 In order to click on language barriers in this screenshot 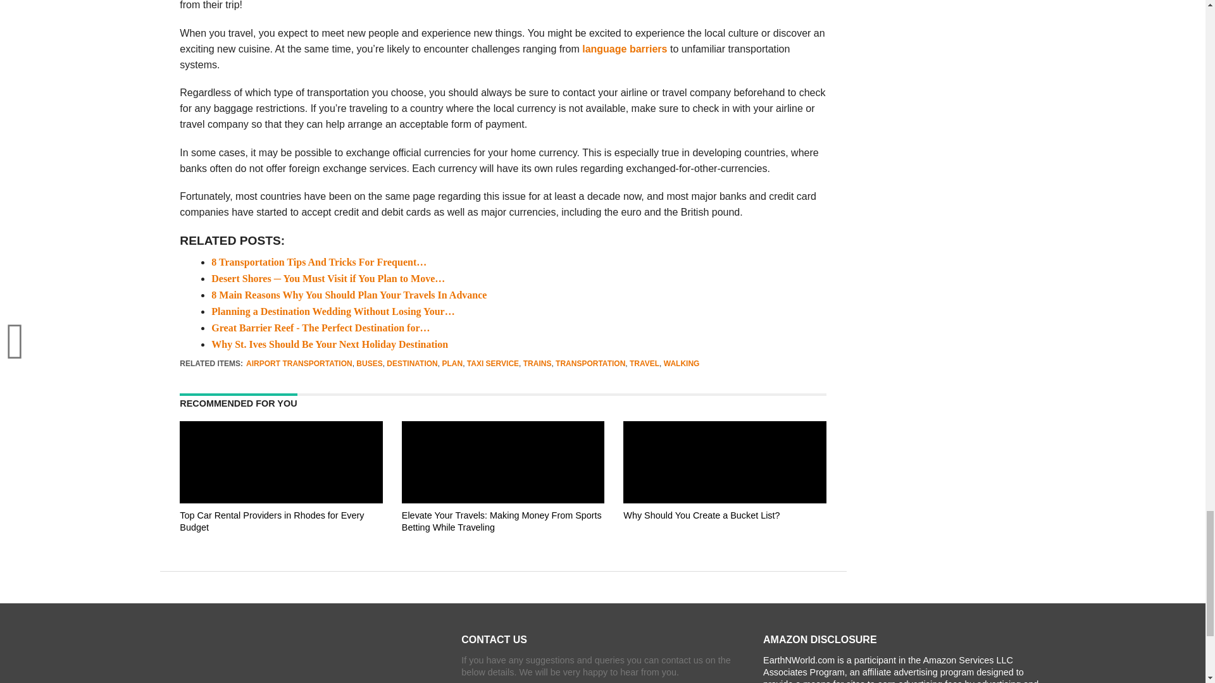, I will do `click(624, 49)`.